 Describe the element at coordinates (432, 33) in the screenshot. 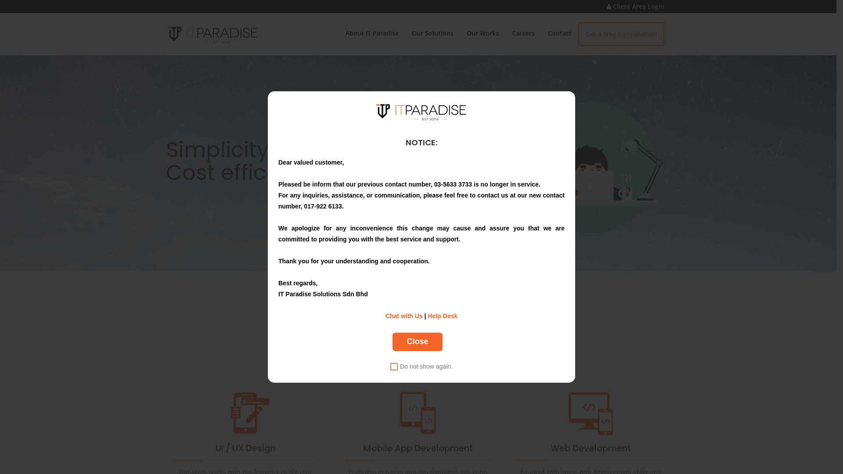

I see `Our Solutions` at that location.